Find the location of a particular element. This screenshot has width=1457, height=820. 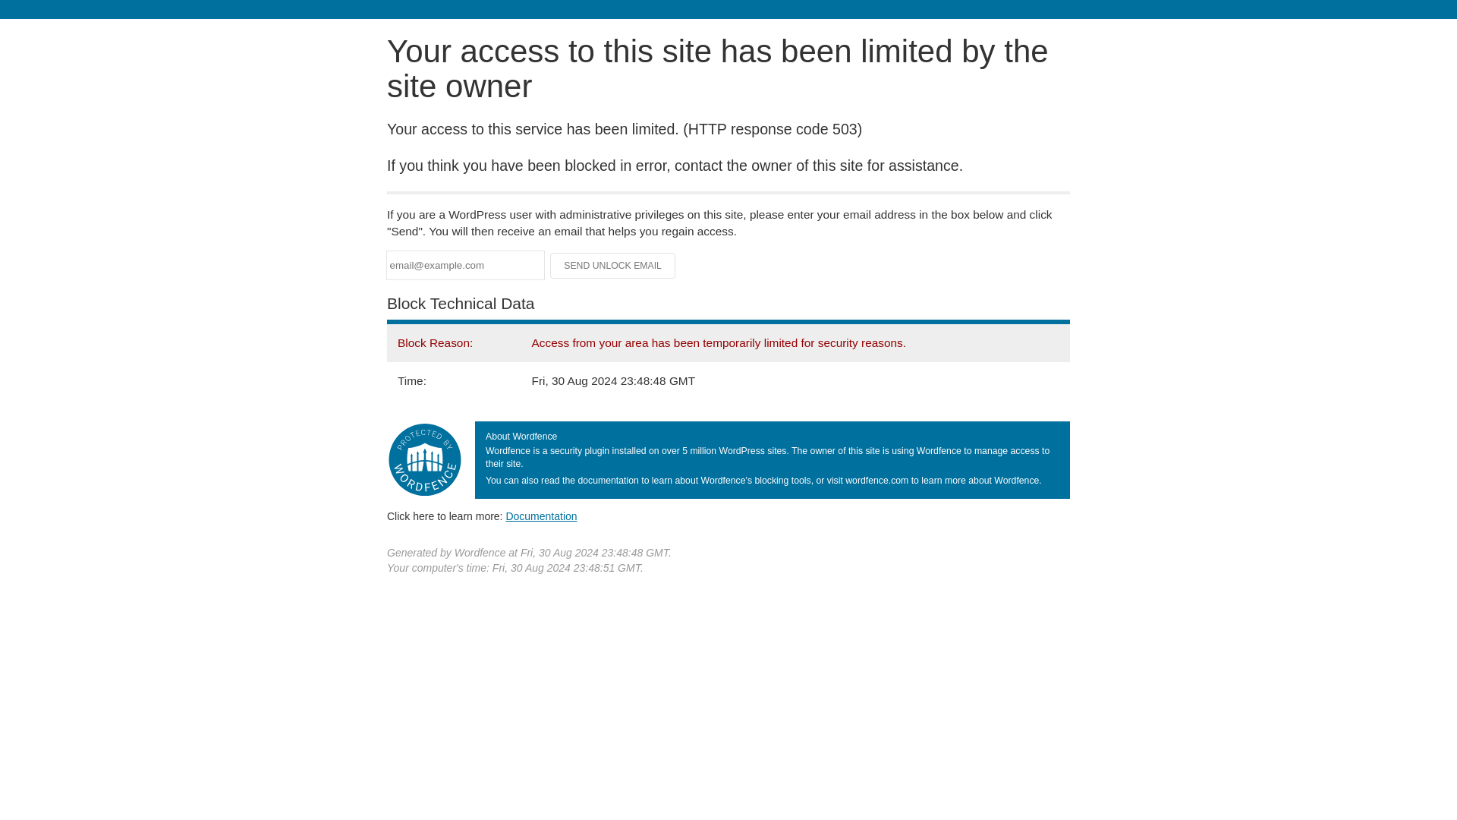

Send Unlock Email is located at coordinates (613, 266).